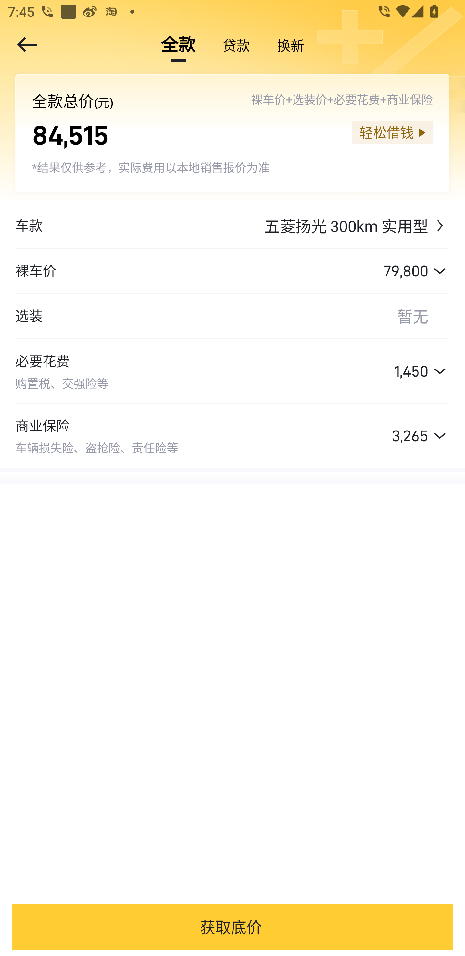  Describe the element at coordinates (236, 45) in the screenshot. I see `贷款` at that location.